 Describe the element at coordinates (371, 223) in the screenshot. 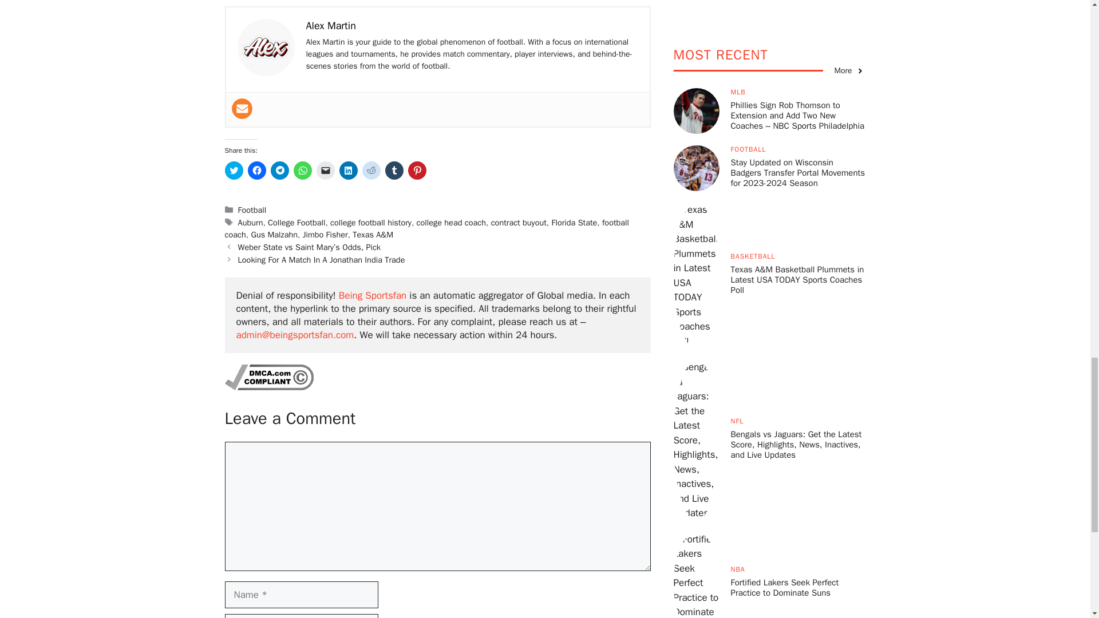

I see `college football history` at that location.